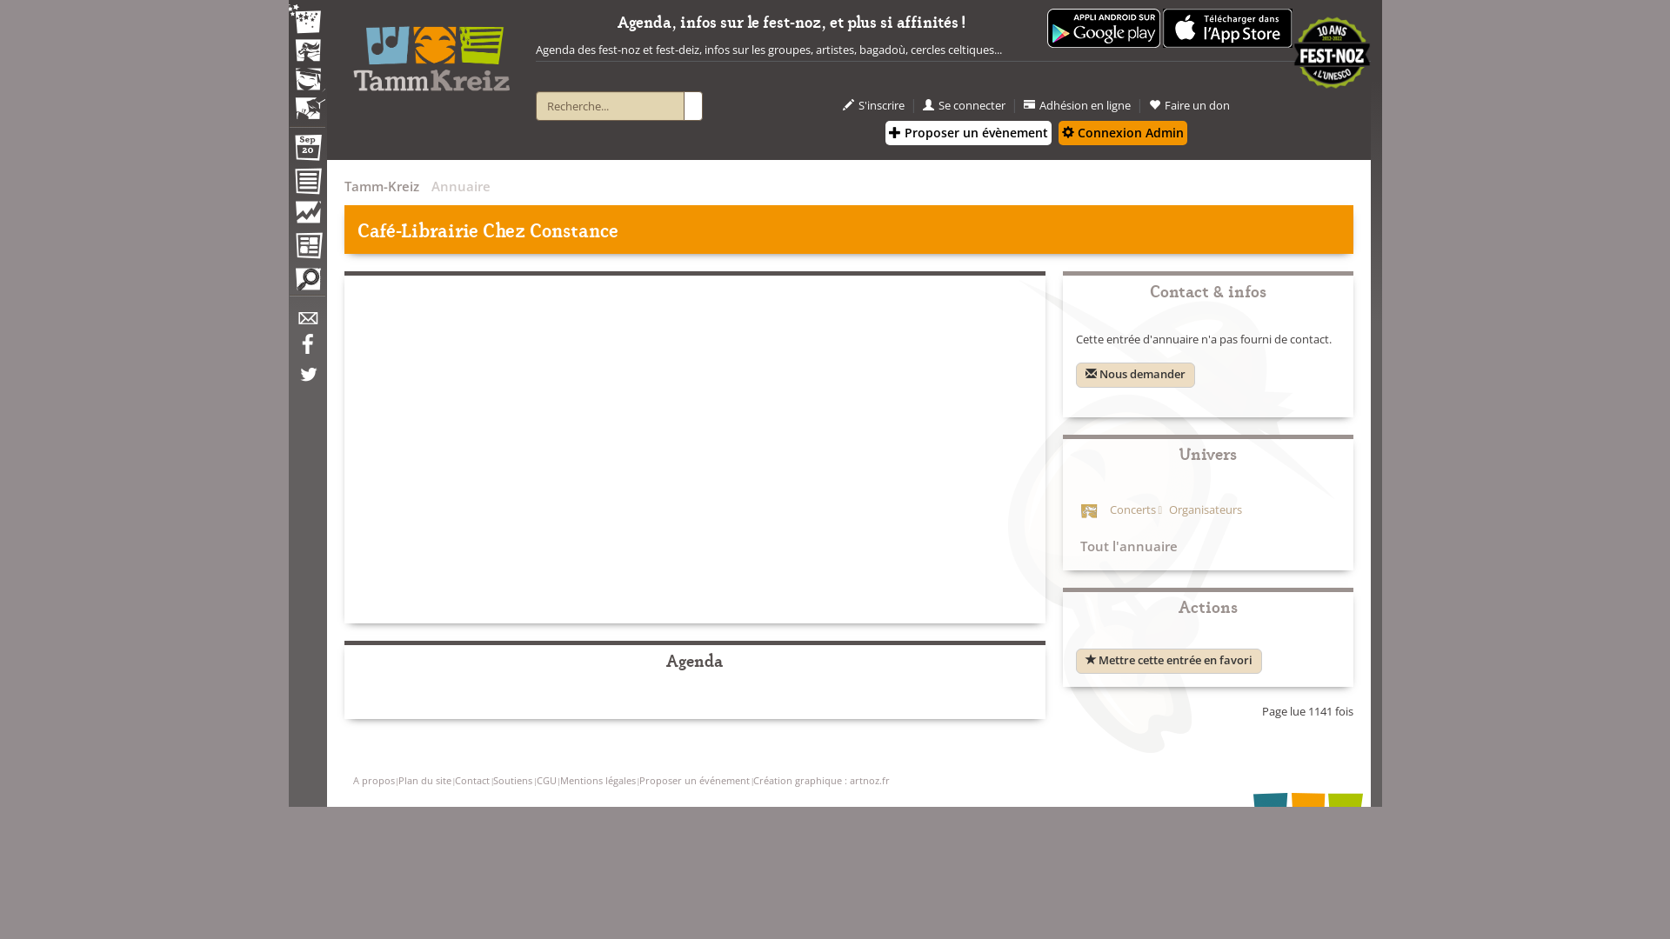 This screenshot has width=1670, height=939. I want to click on Faire un don, so click(1190, 106).